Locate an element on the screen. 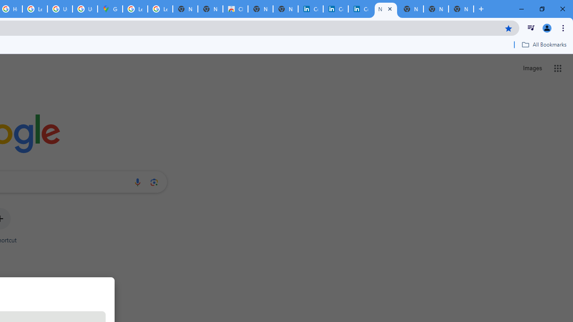 The height and width of the screenshot is (322, 573). Chrome Web Store is located at coordinates (235, 9).